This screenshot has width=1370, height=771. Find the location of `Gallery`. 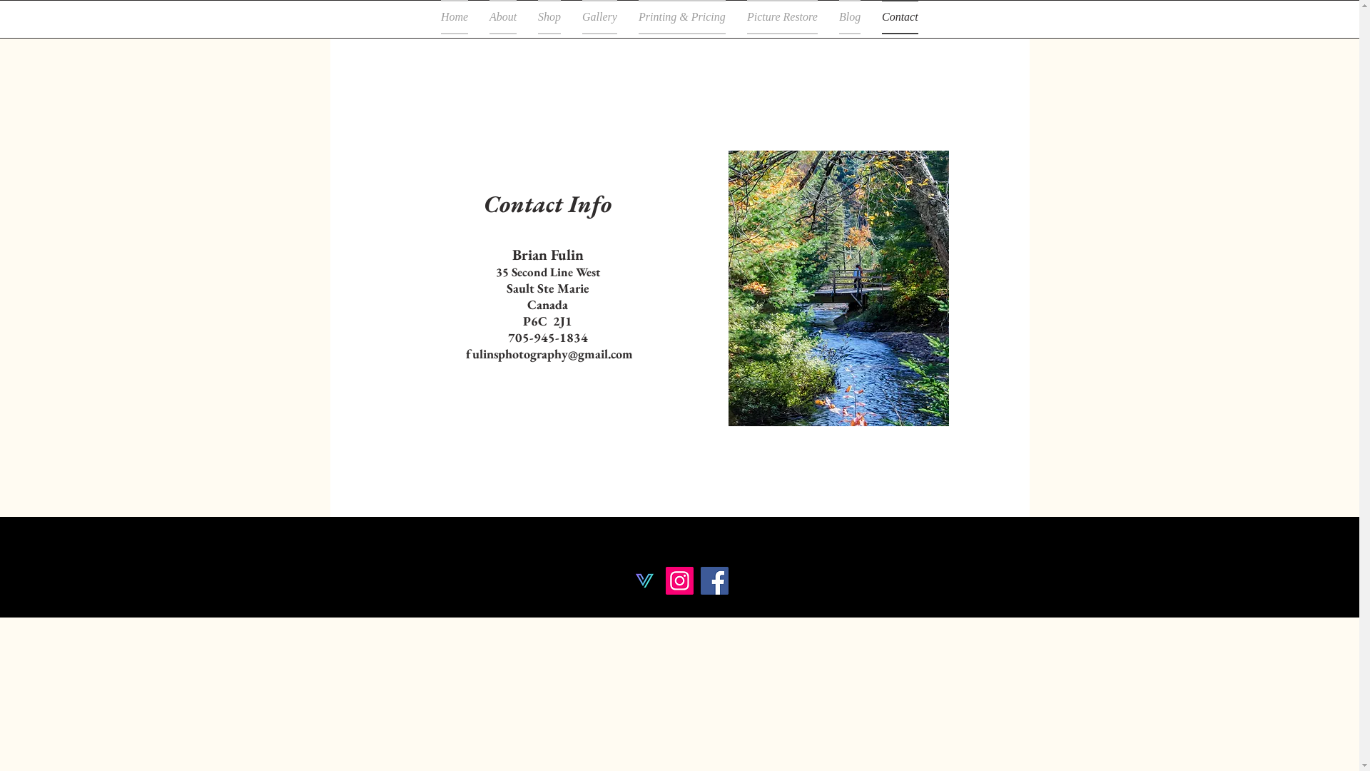

Gallery is located at coordinates (599, 17).